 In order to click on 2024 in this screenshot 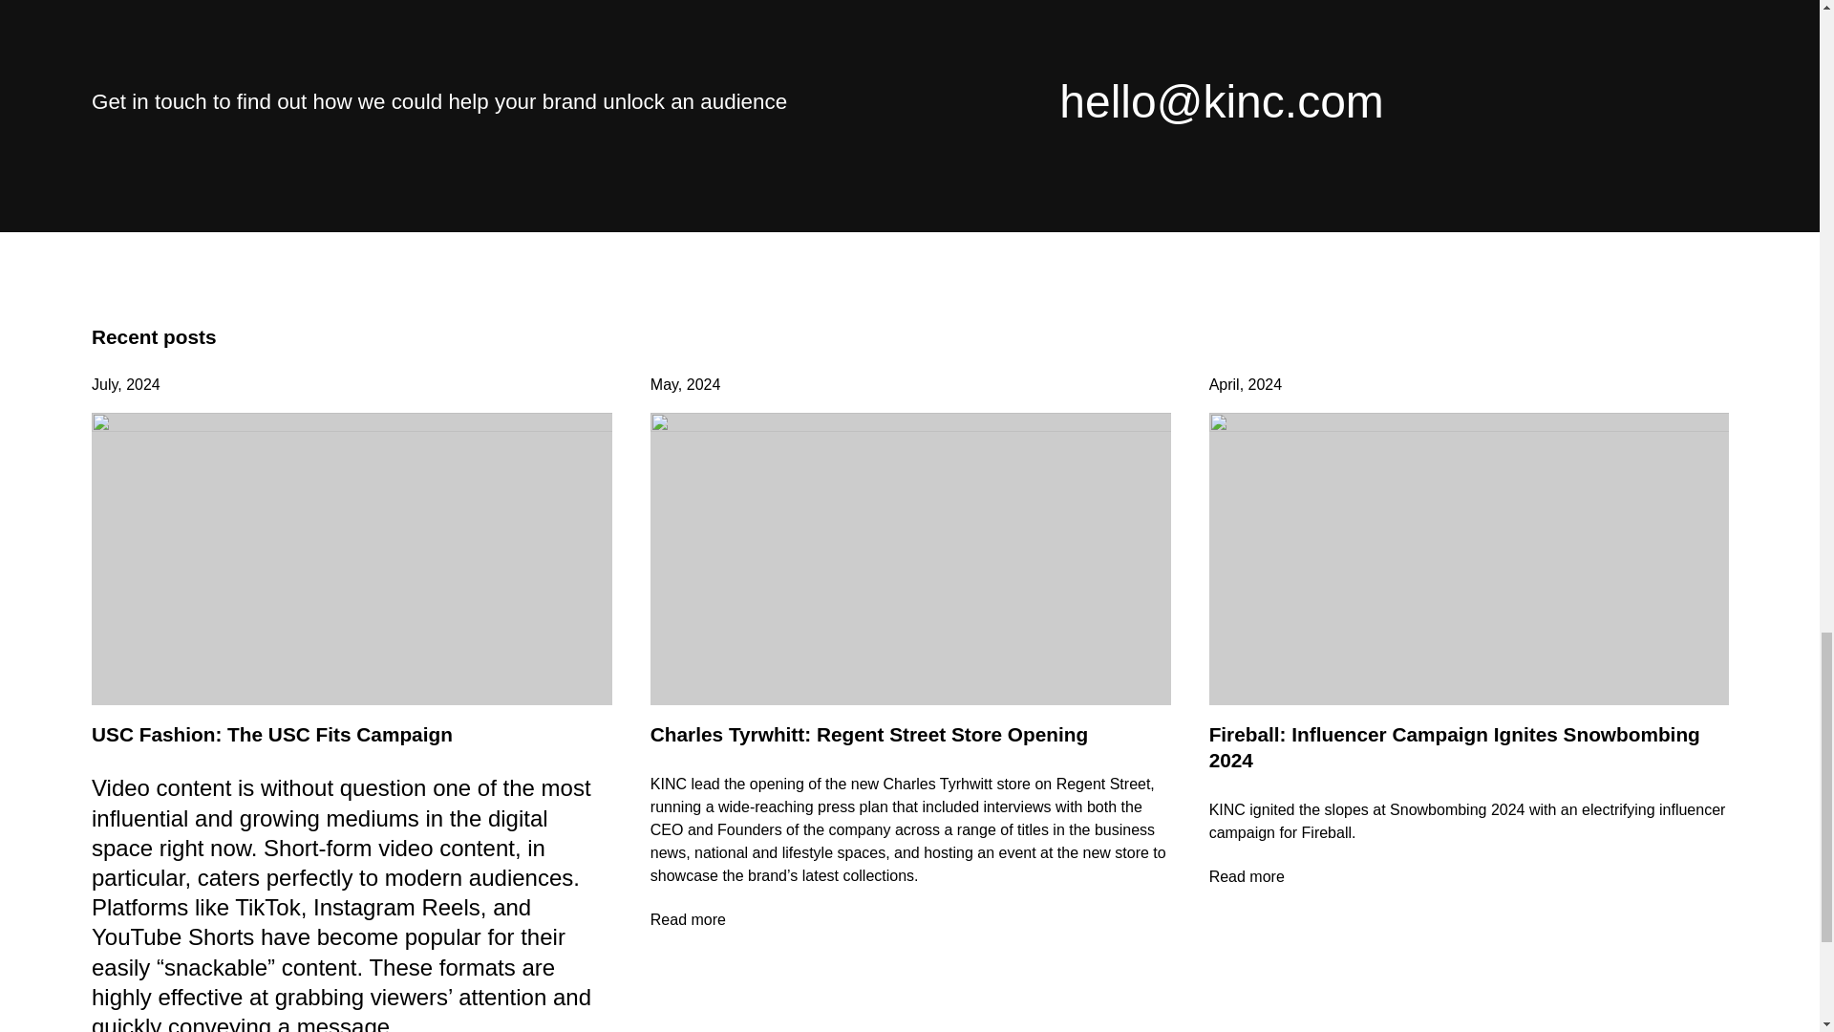, I will do `click(143, 384)`.